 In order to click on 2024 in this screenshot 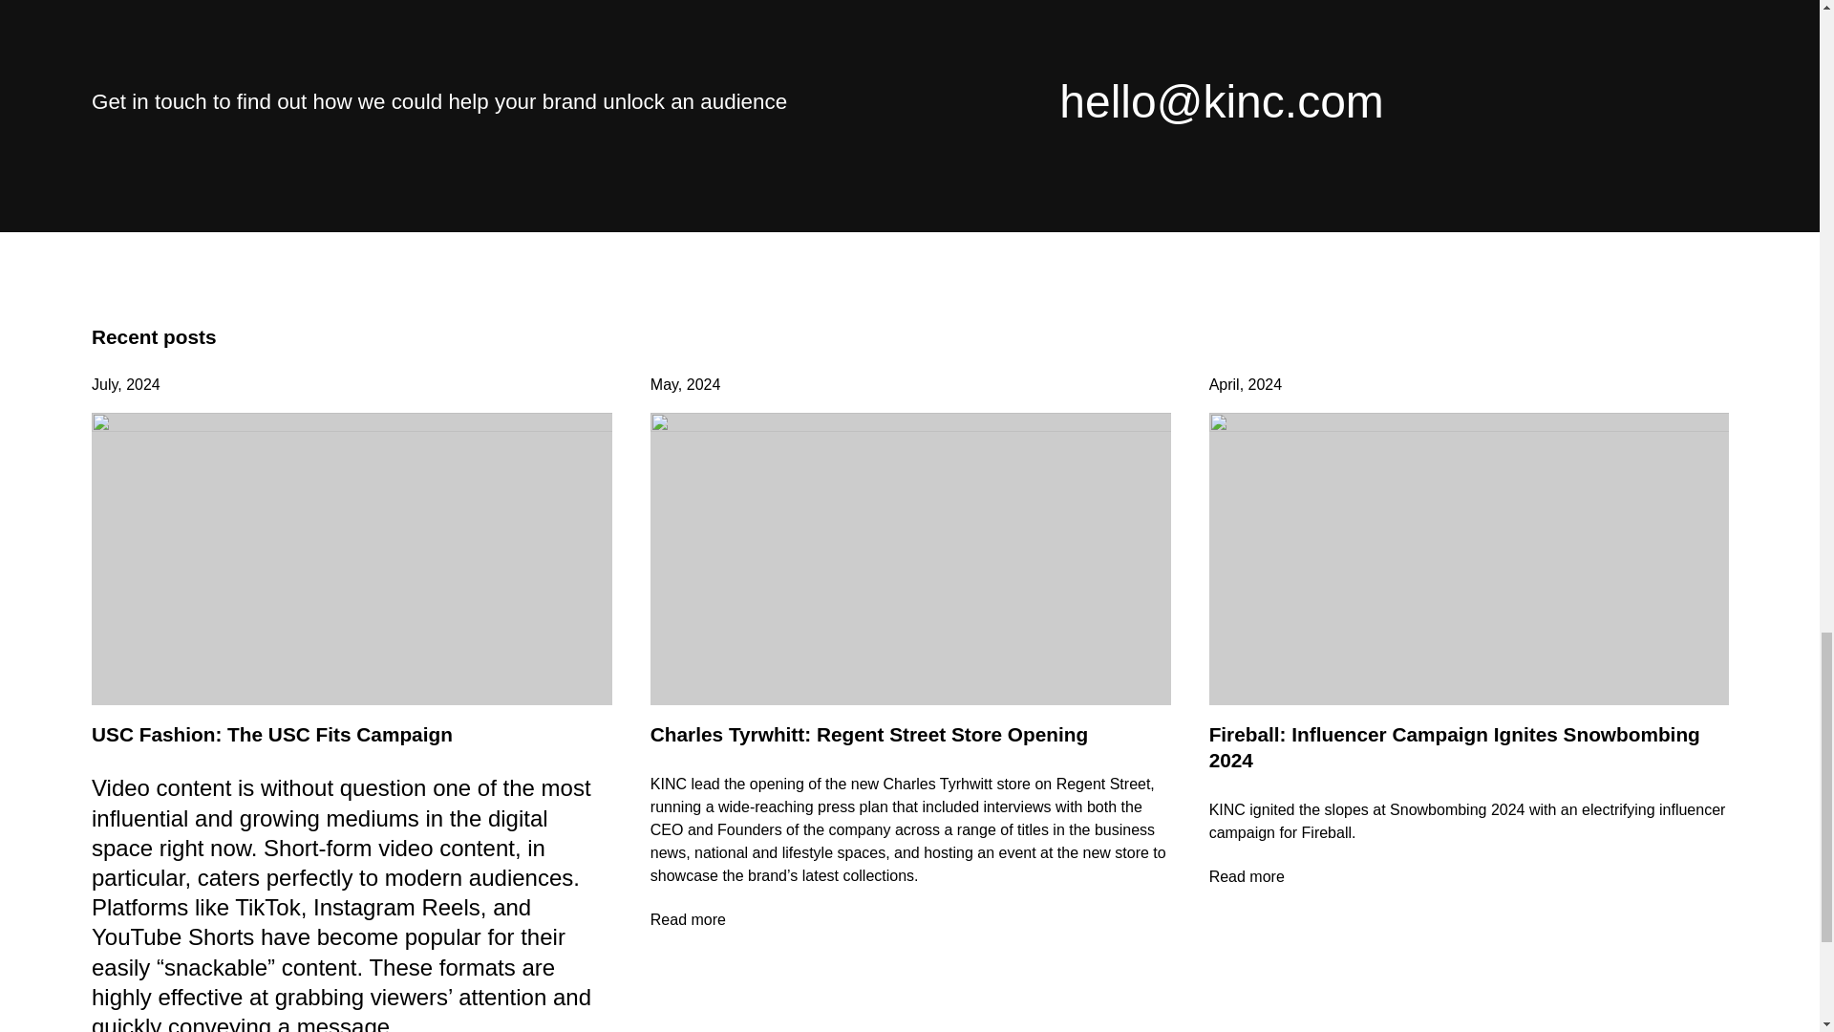, I will do `click(143, 384)`.